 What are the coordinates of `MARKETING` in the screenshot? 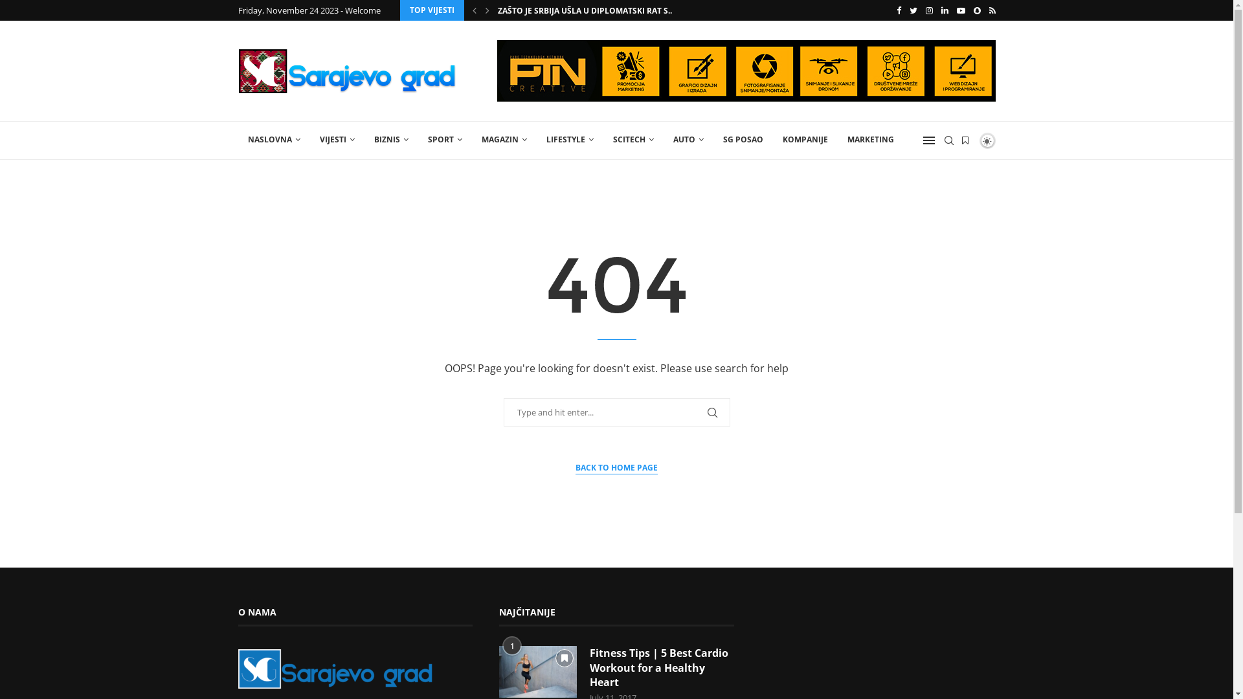 It's located at (871, 140).